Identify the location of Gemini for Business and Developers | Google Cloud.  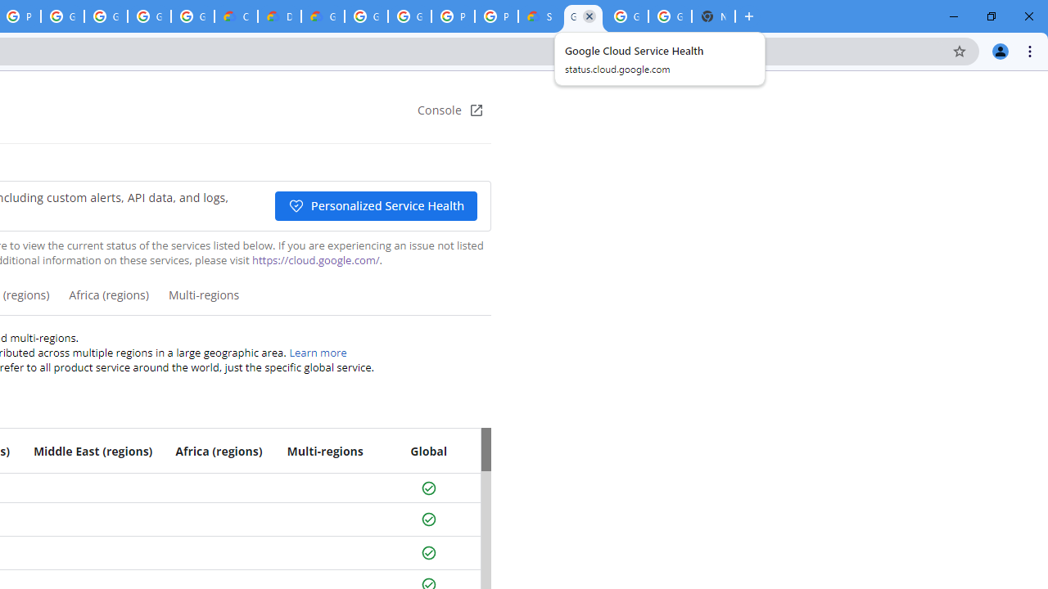
(323, 16).